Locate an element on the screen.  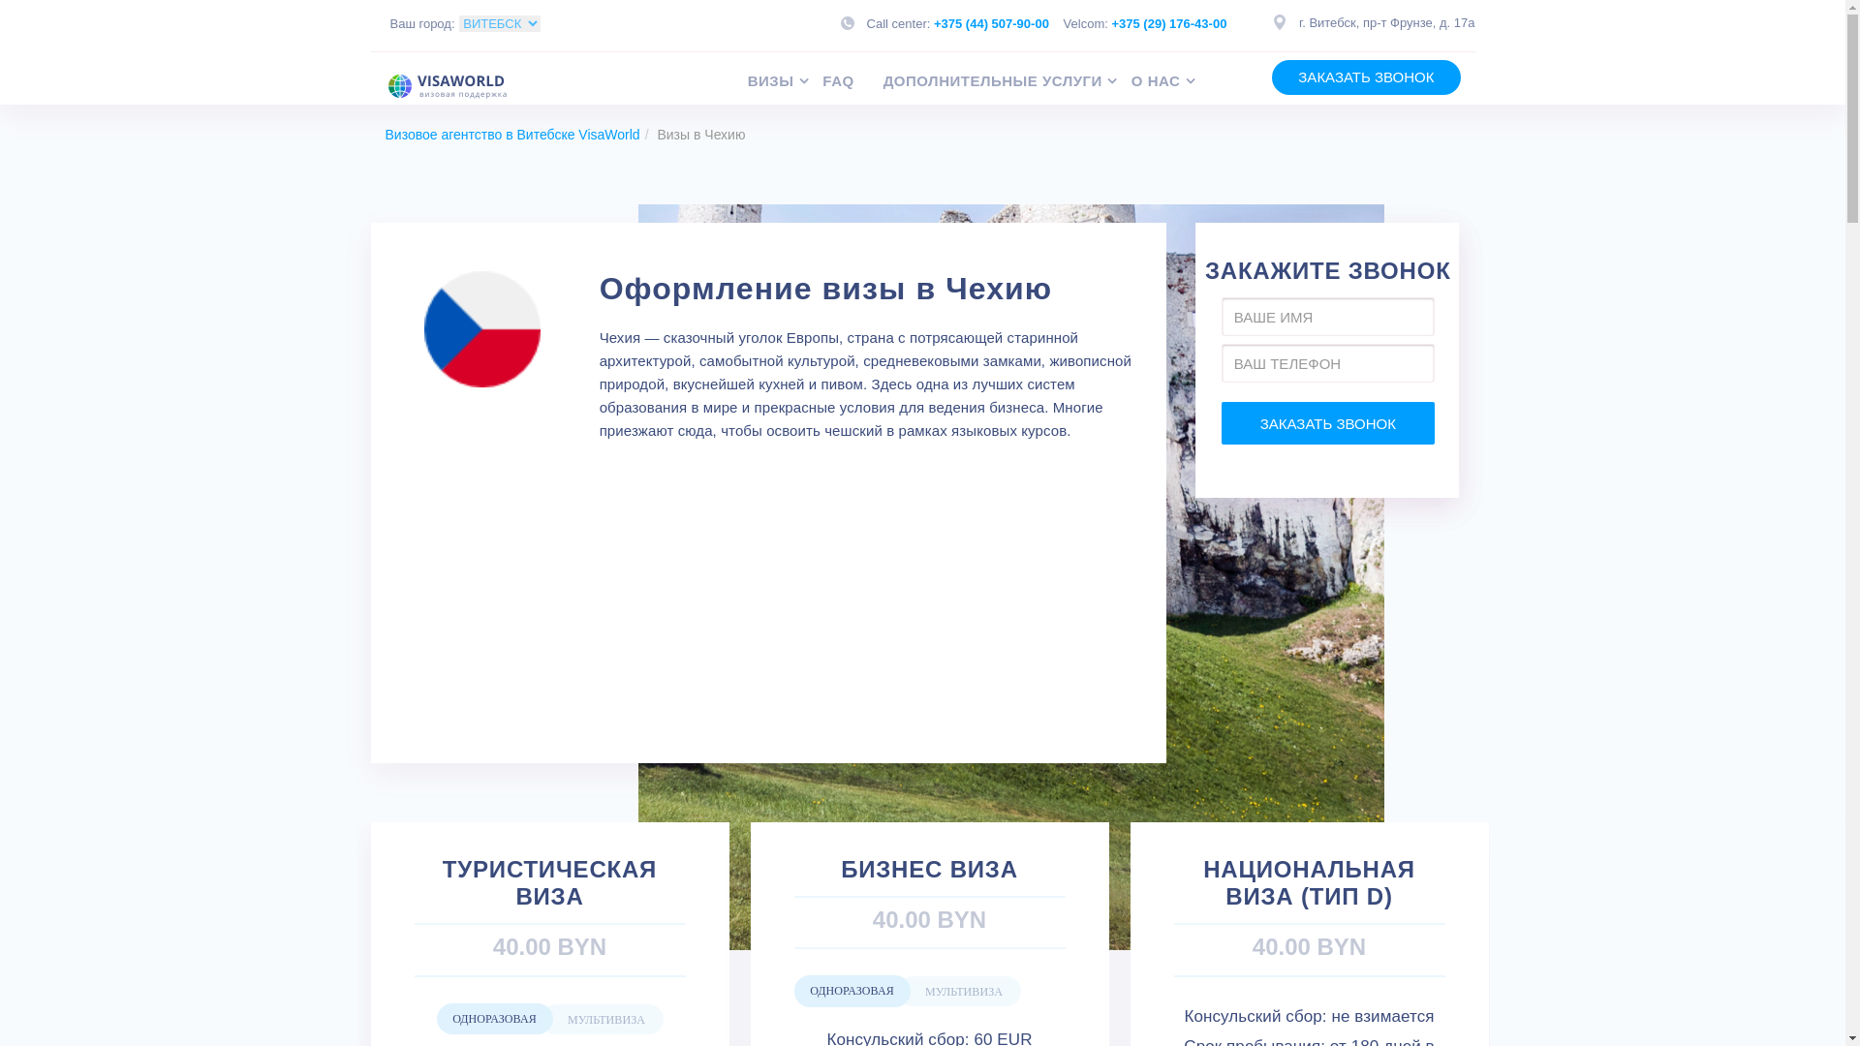
+375 (29) 176-43-00 is located at coordinates (1168, 23).